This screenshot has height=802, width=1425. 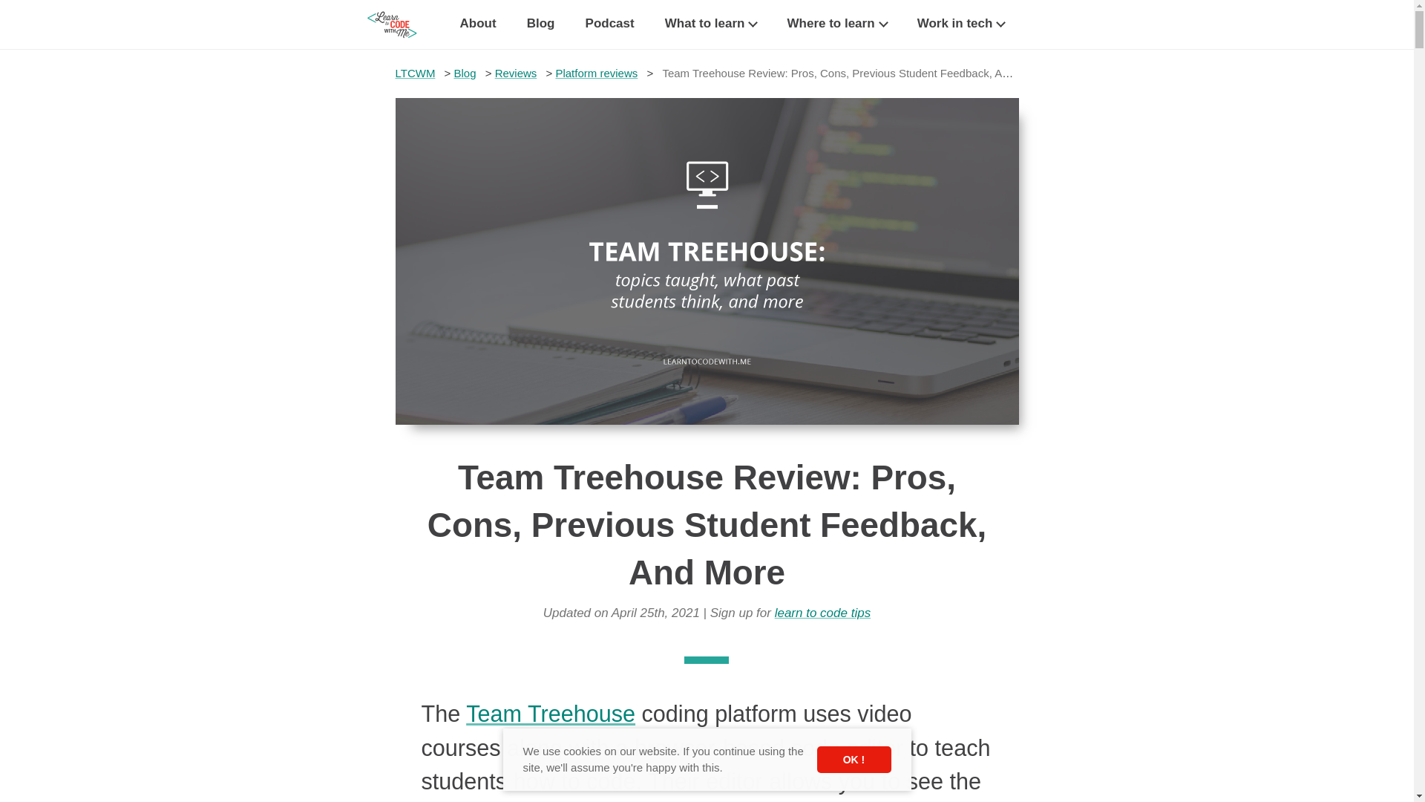 What do you see at coordinates (960, 25) in the screenshot?
I see `Work in tech` at bounding box center [960, 25].